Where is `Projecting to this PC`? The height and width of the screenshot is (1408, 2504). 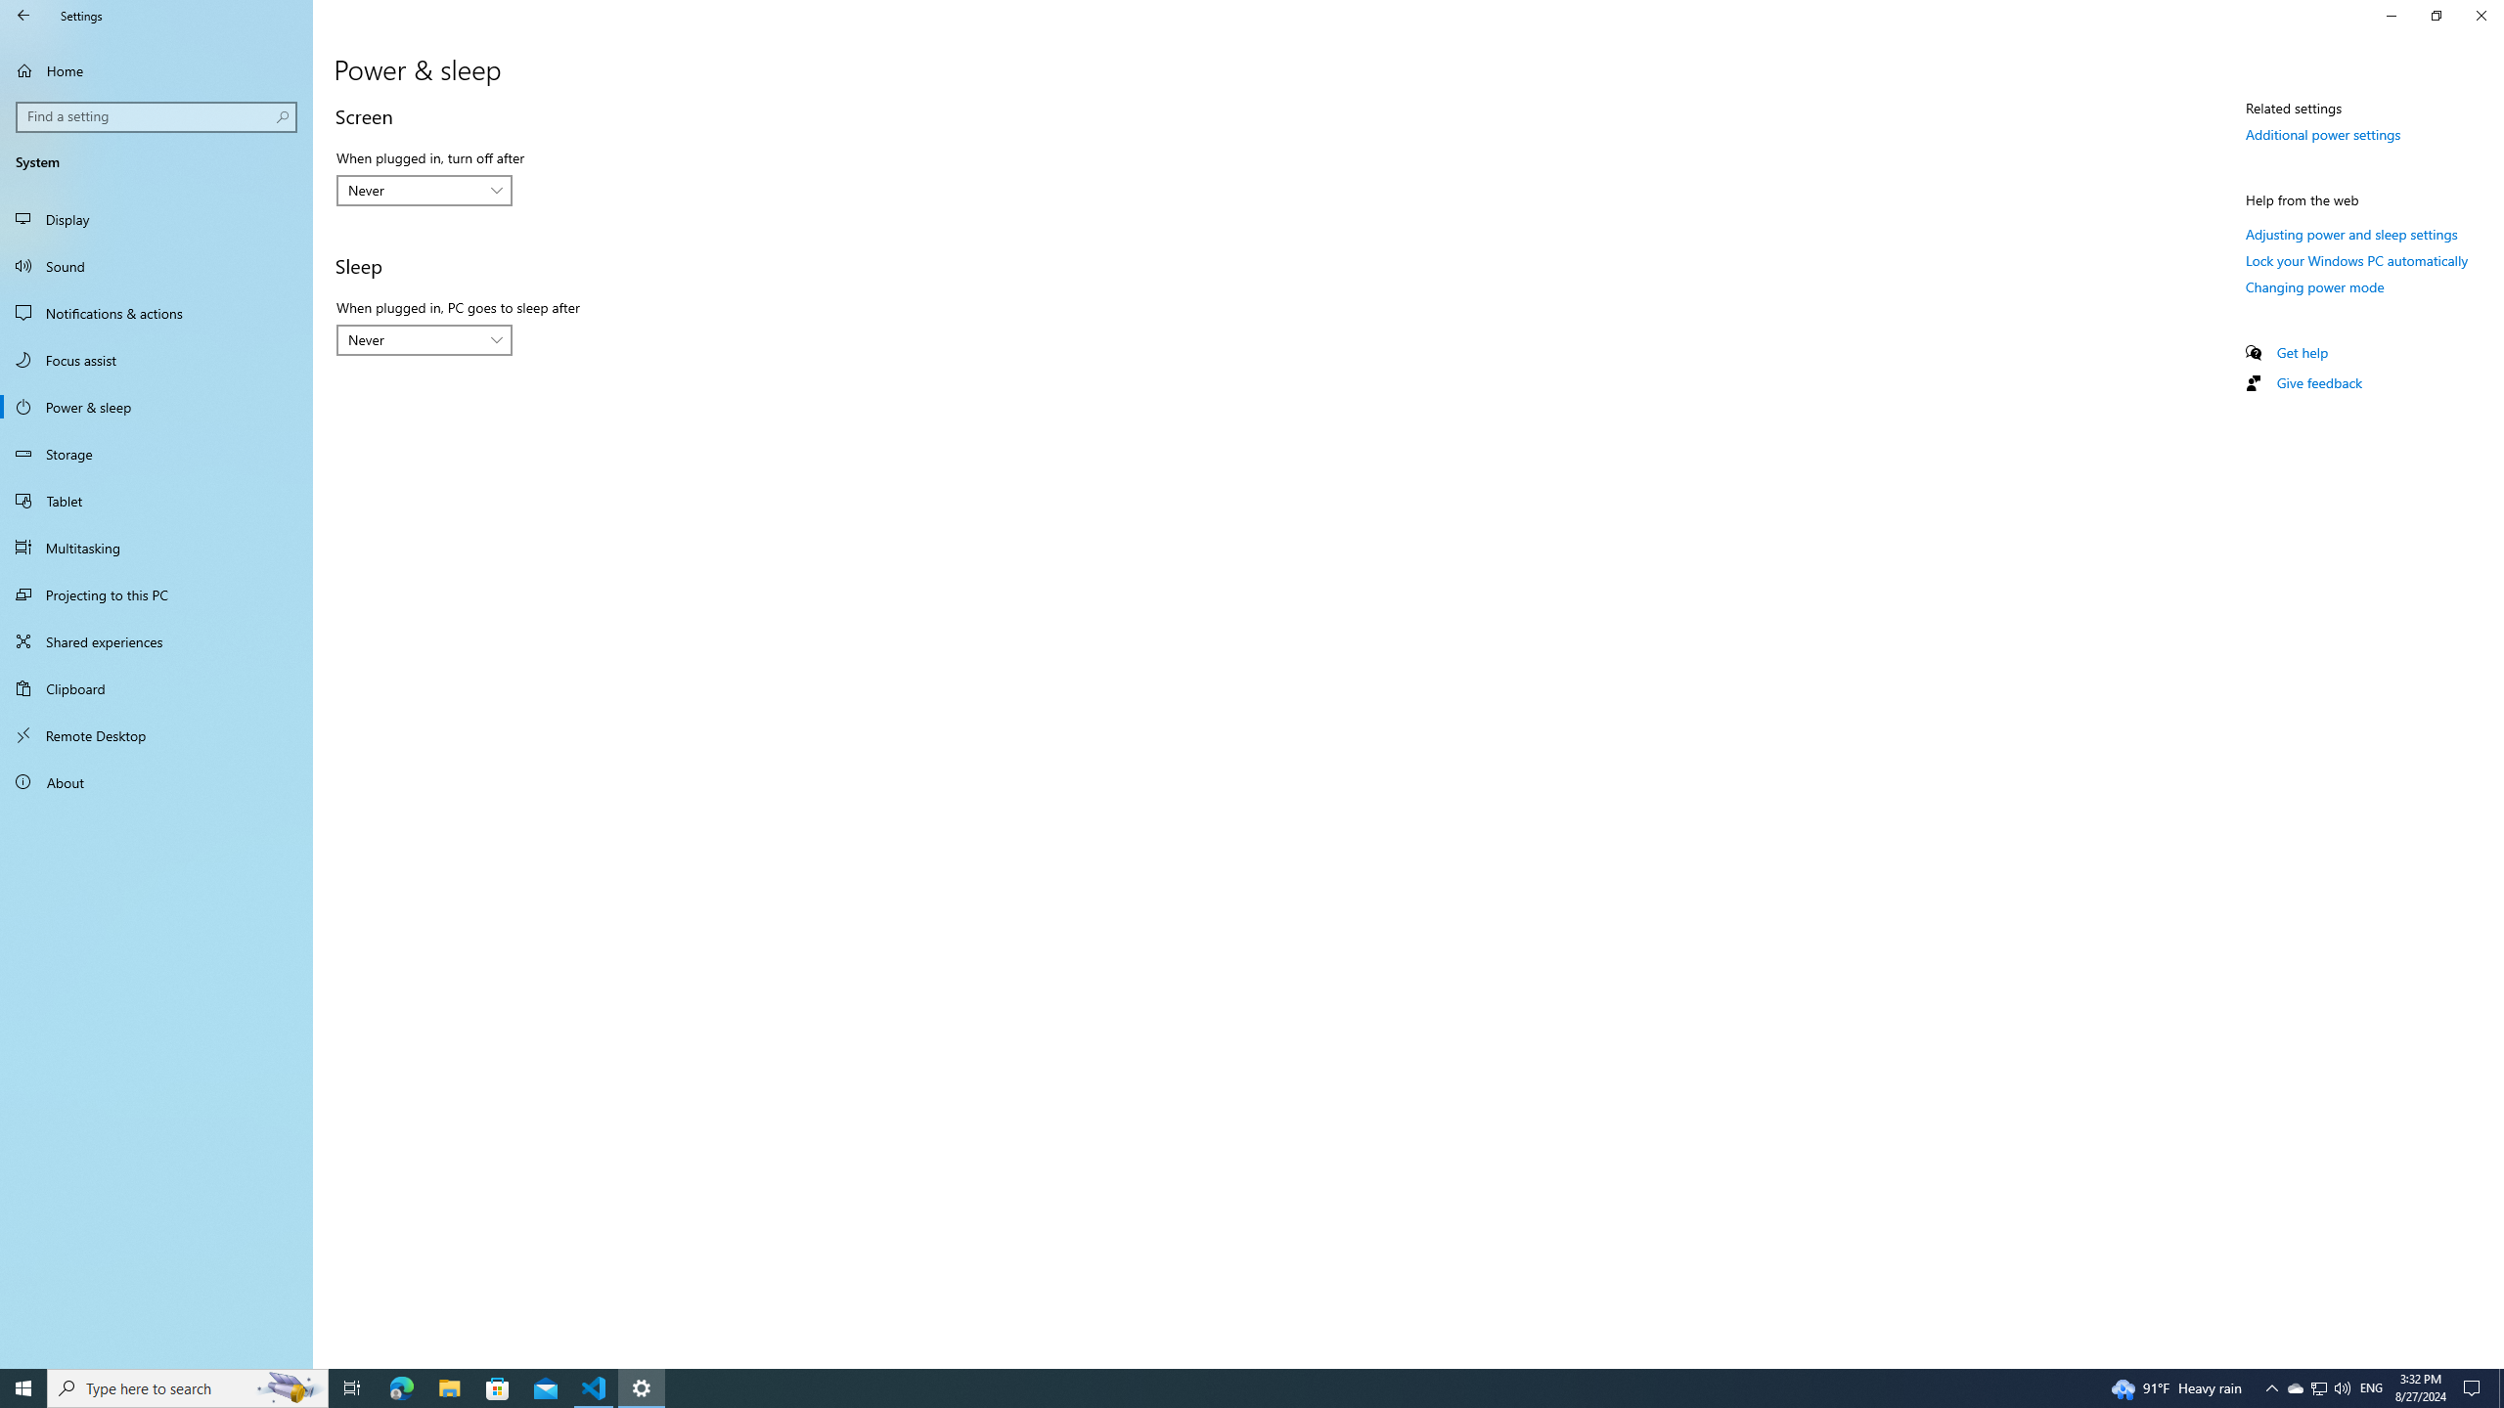
Projecting to this PC is located at coordinates (156, 594).